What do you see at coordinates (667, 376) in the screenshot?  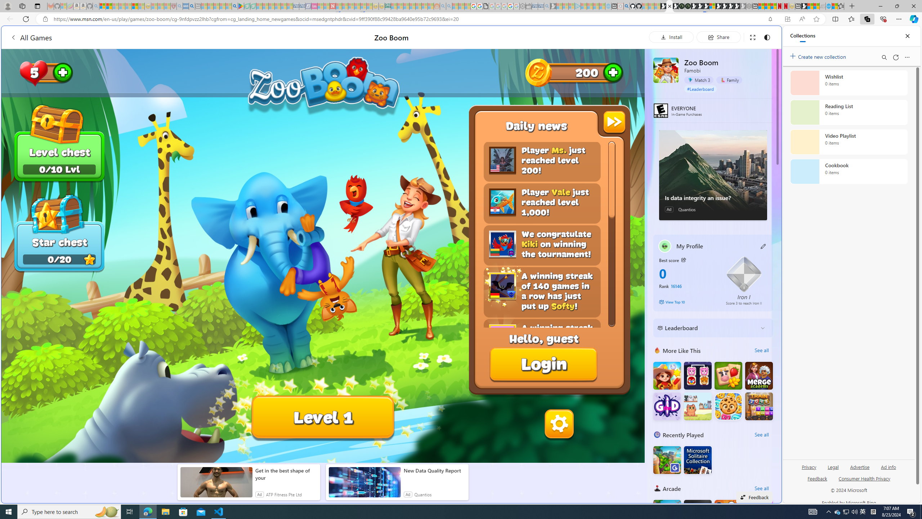 I see `Wild West Match` at bounding box center [667, 376].